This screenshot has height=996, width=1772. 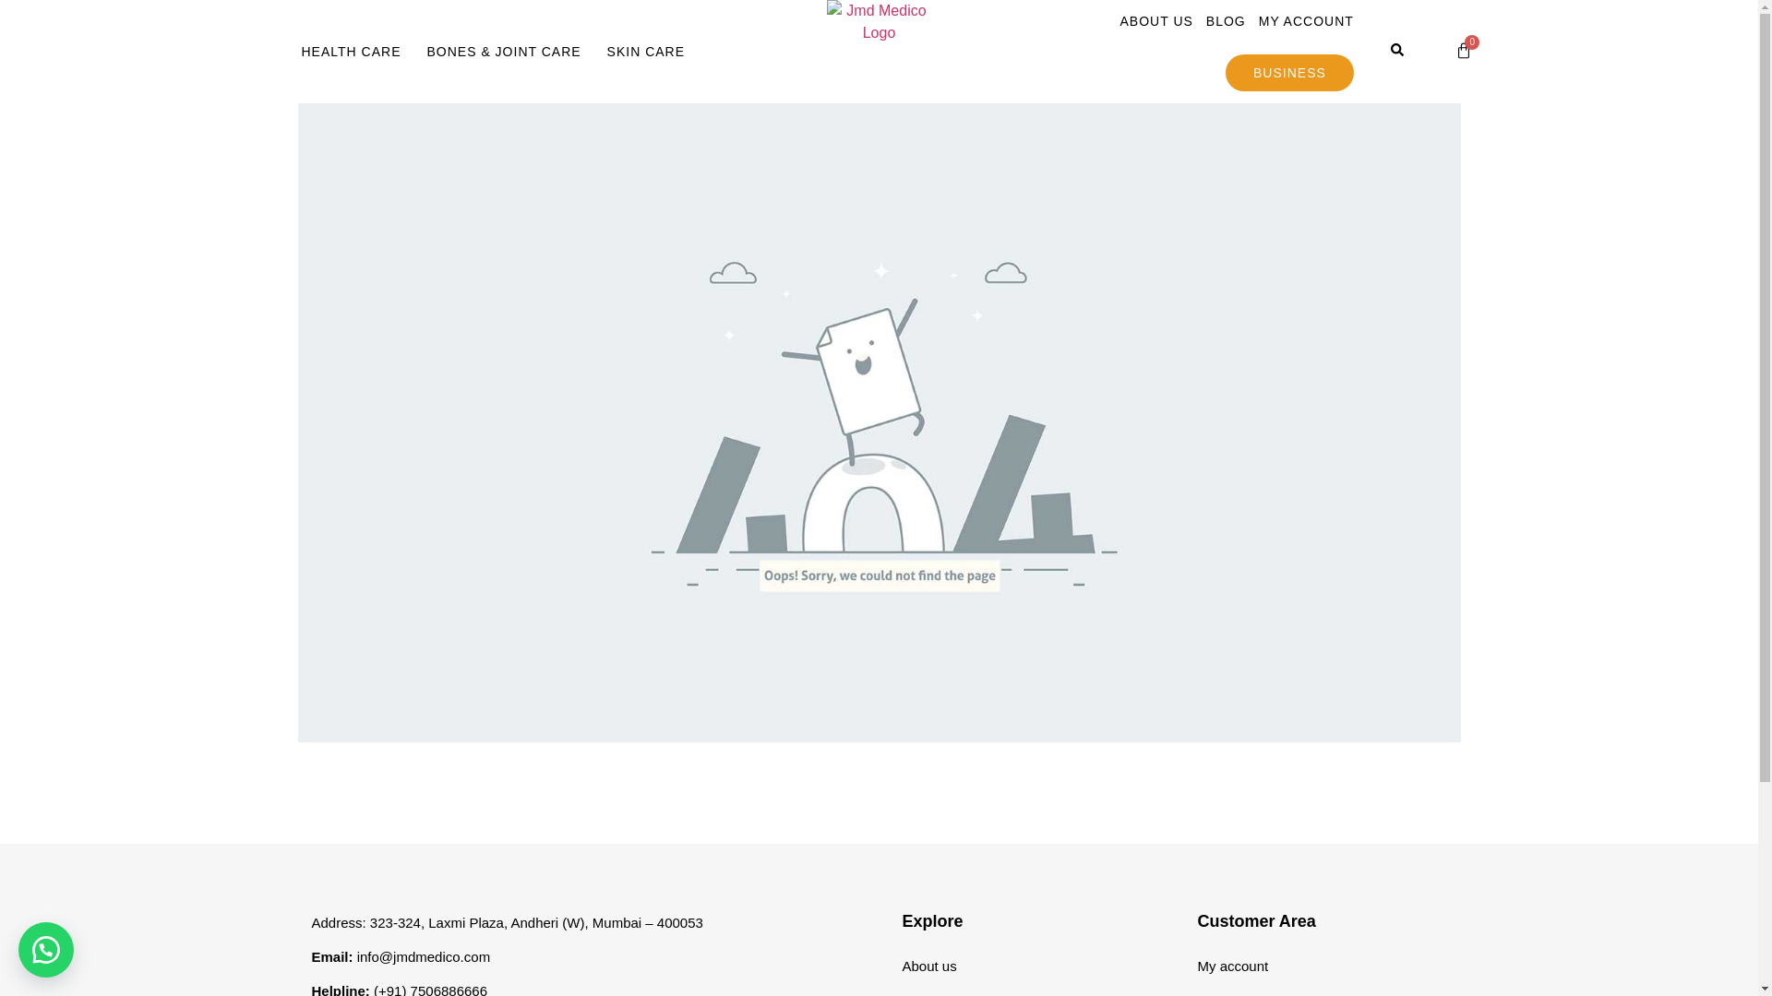 What do you see at coordinates (350, 52) in the screenshot?
I see `HEALTH CARE` at bounding box center [350, 52].